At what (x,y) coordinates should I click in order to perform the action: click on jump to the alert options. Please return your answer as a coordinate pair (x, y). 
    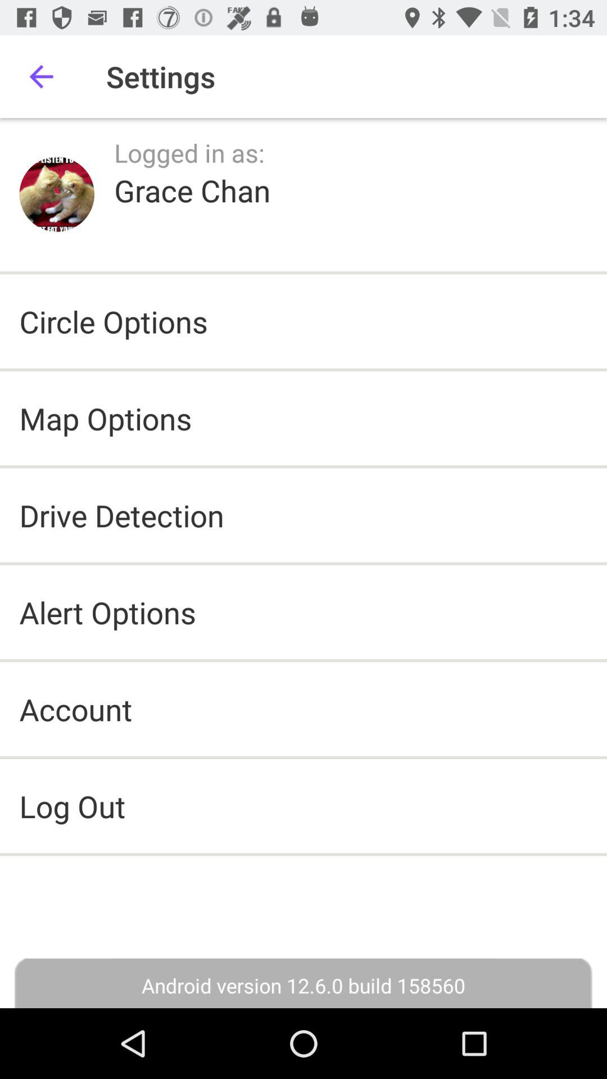
    Looking at the image, I should click on (107, 611).